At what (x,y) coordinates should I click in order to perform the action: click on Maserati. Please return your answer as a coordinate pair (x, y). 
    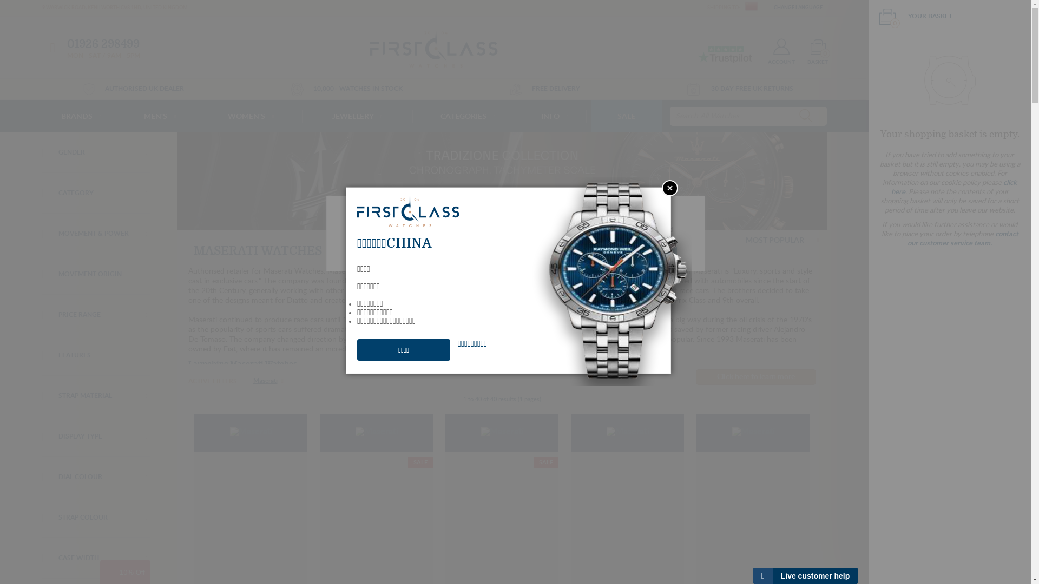
    Looking at the image, I should click on (753, 433).